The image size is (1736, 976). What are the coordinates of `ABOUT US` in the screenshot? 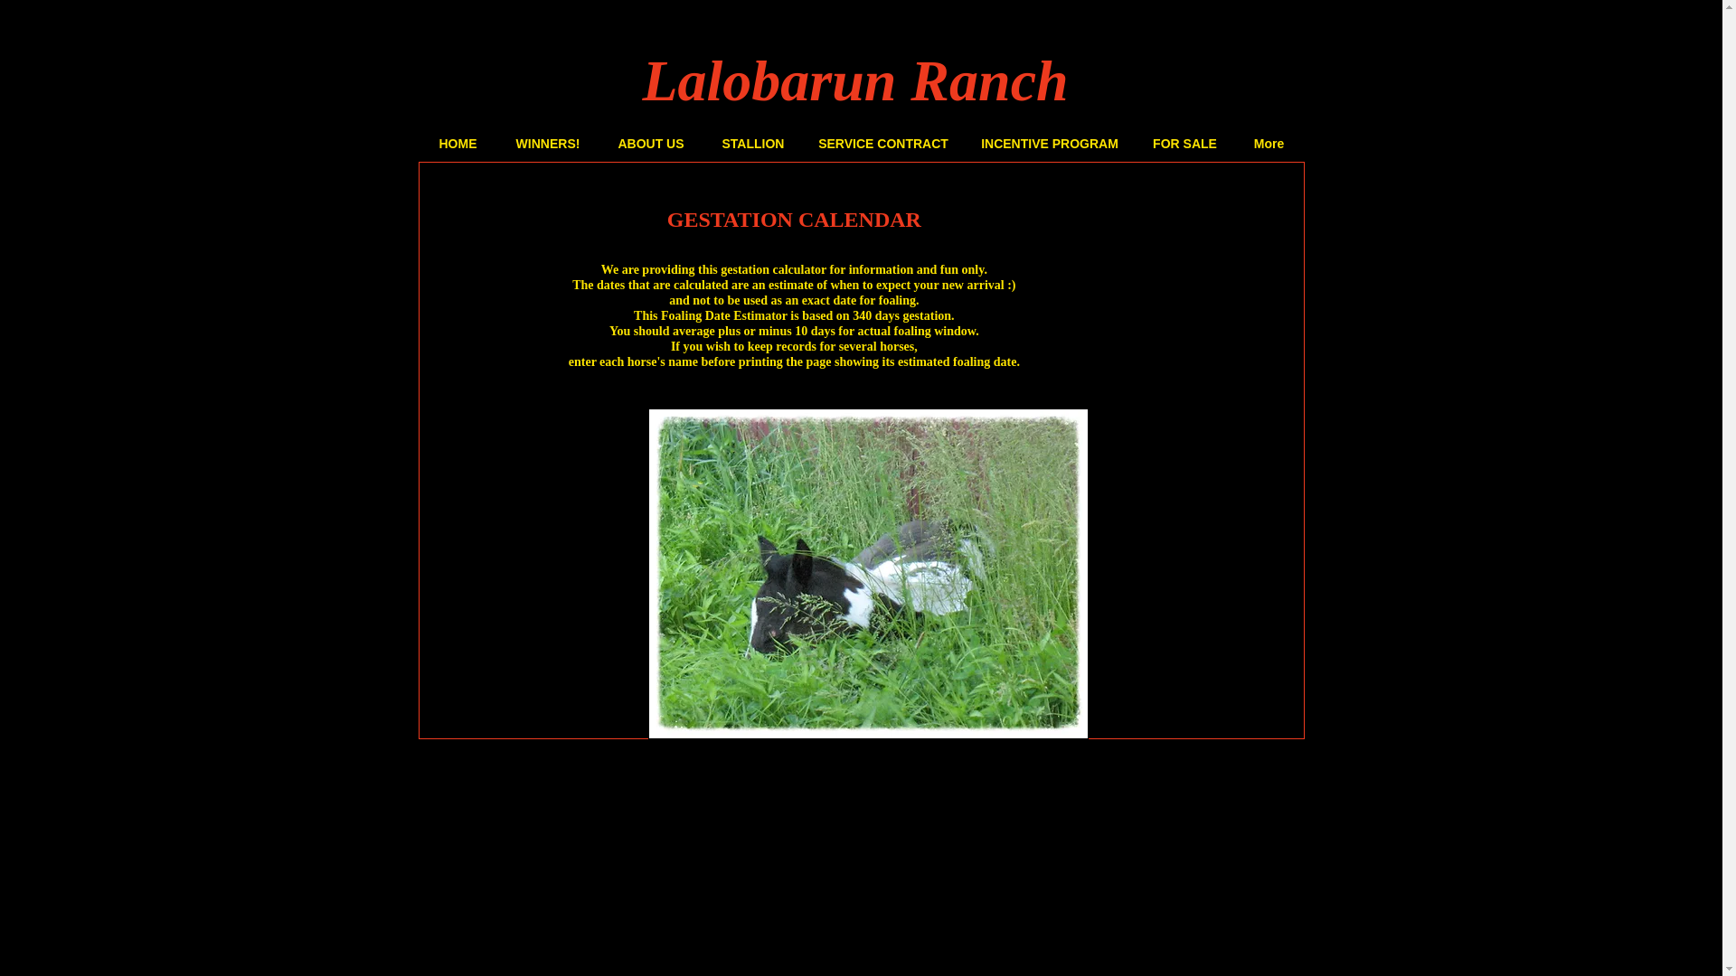 It's located at (651, 143).